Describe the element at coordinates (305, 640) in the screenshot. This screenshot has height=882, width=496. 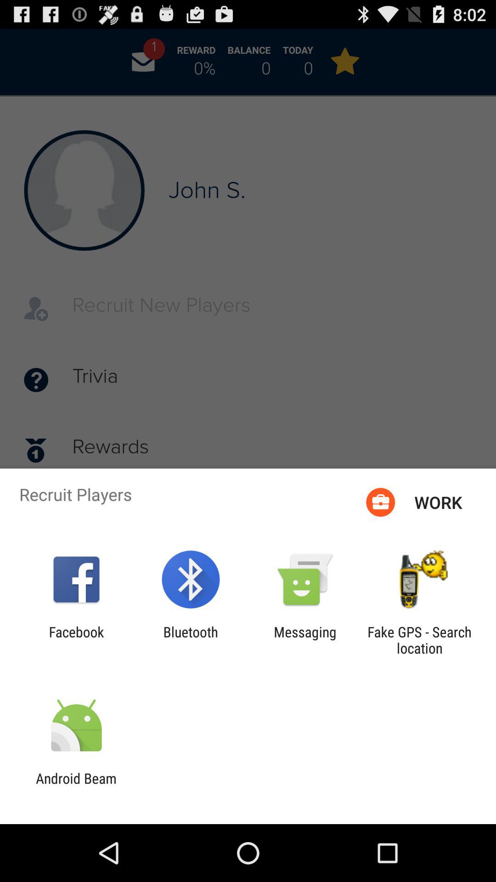
I see `choose item next to bluetooth icon` at that location.